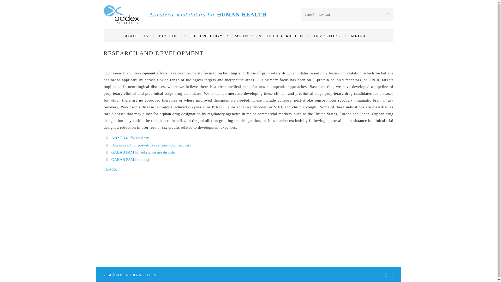 The width and height of the screenshot is (501, 282). What do you see at coordinates (210, 36) in the screenshot?
I see `TECHNOLOGY` at bounding box center [210, 36].